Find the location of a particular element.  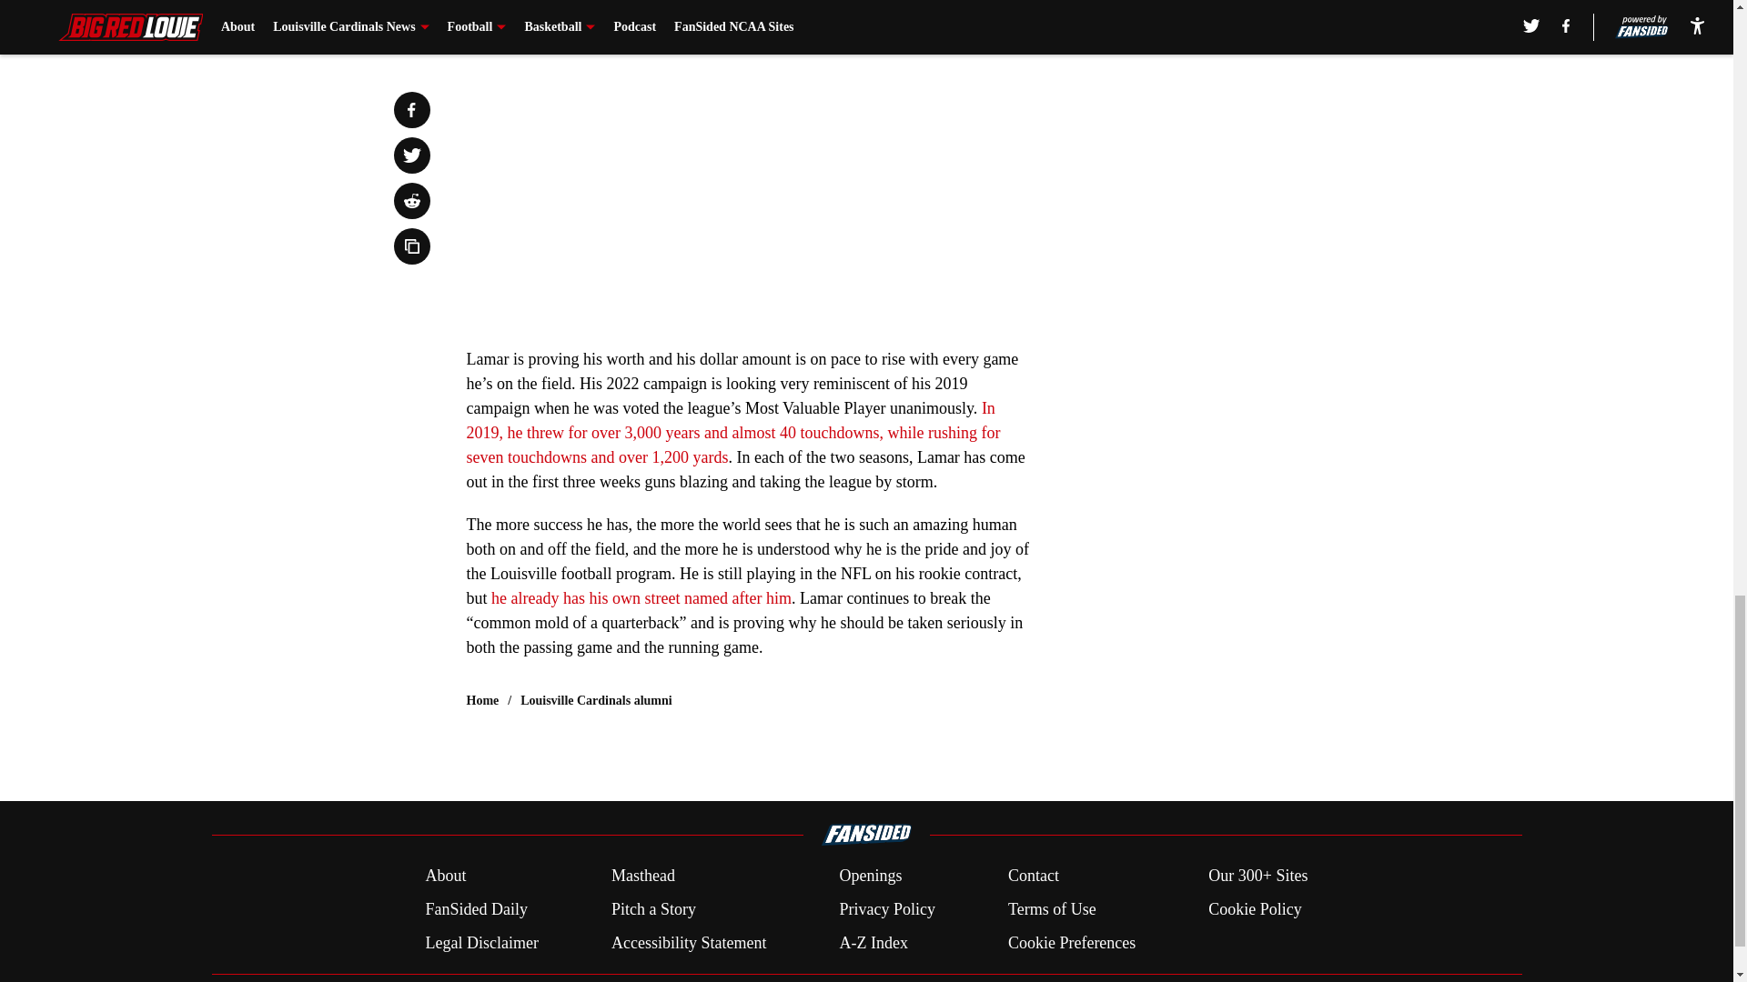

he already has his own street named after him is located at coordinates (641, 598).